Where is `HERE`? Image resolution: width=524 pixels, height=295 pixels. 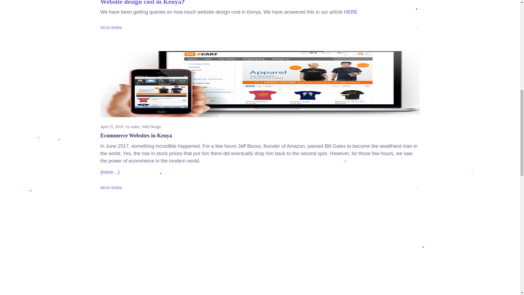
HERE is located at coordinates (350, 12).